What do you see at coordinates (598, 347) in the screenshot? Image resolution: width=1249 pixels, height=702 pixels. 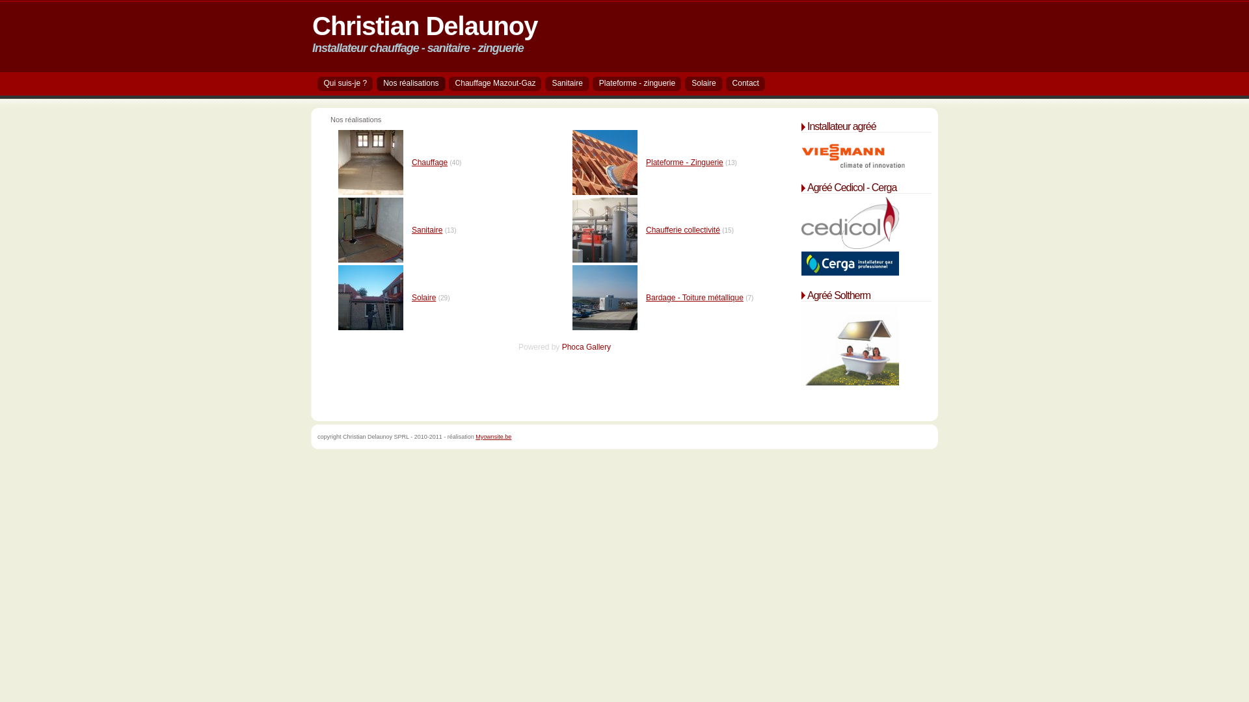 I see `Gallery` at bounding box center [598, 347].